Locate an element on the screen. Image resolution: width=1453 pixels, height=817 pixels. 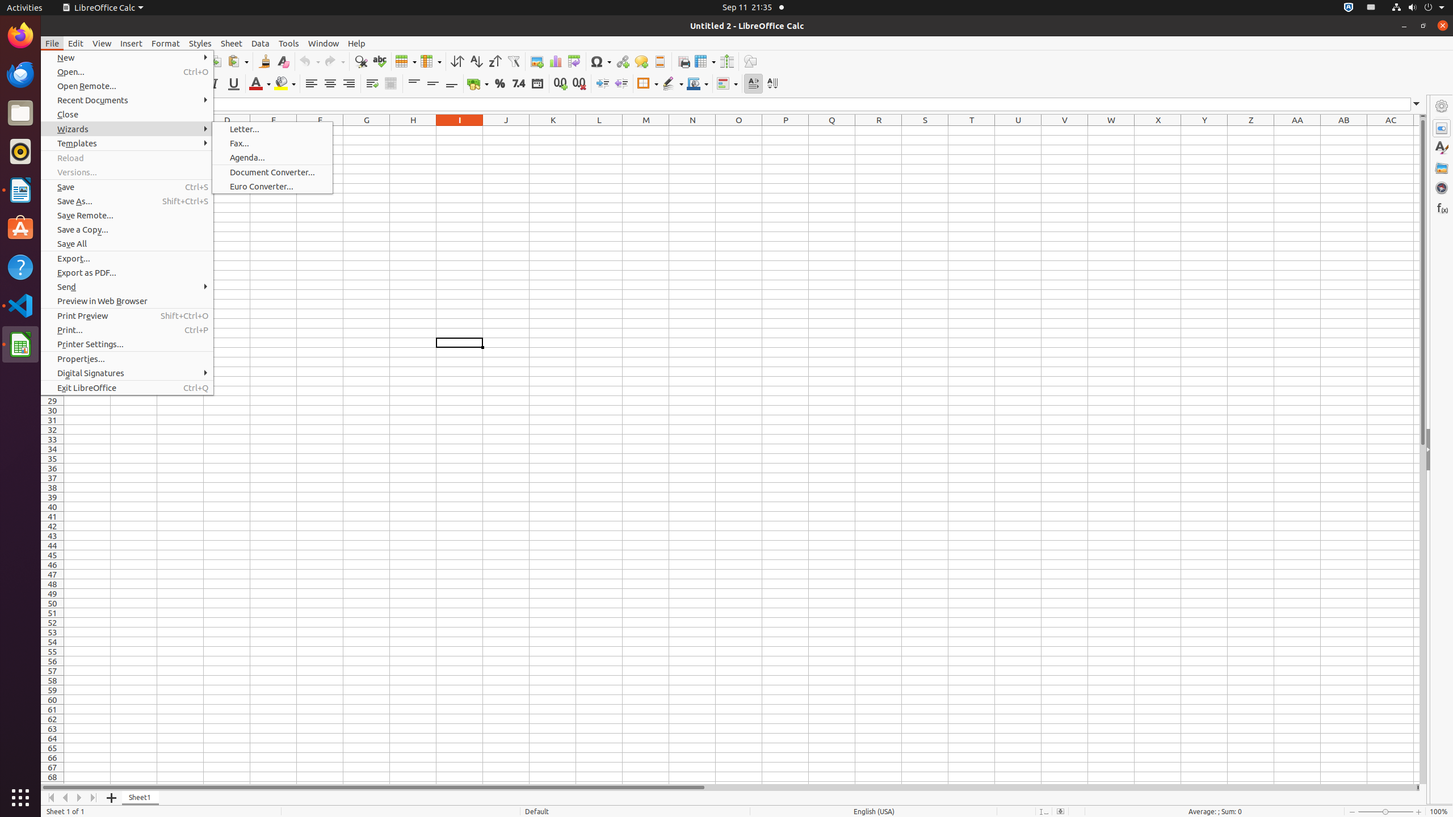
Exit LibreOffice is located at coordinates (127, 388).